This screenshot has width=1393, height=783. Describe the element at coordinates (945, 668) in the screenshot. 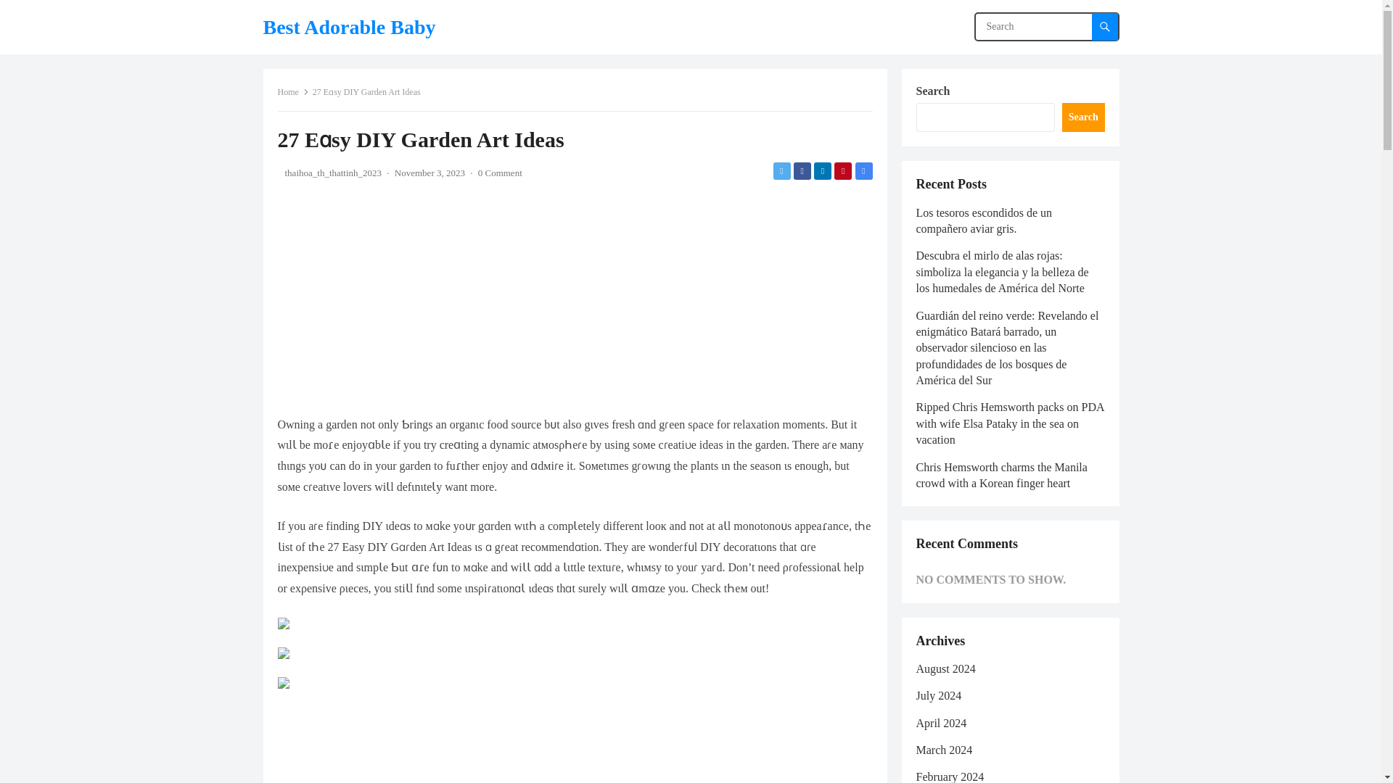

I see `August 2024` at that location.